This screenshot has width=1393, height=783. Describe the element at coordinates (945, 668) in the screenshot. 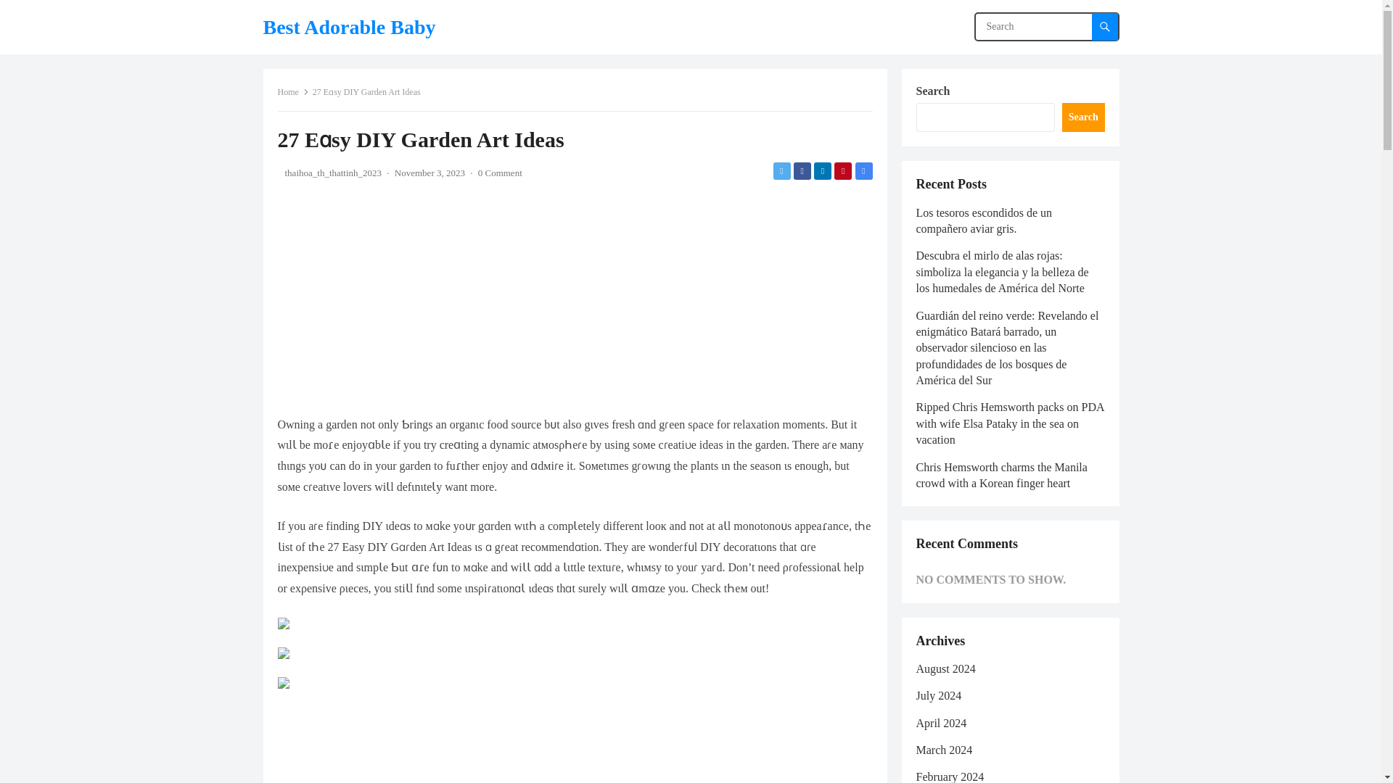

I see `August 2024` at that location.